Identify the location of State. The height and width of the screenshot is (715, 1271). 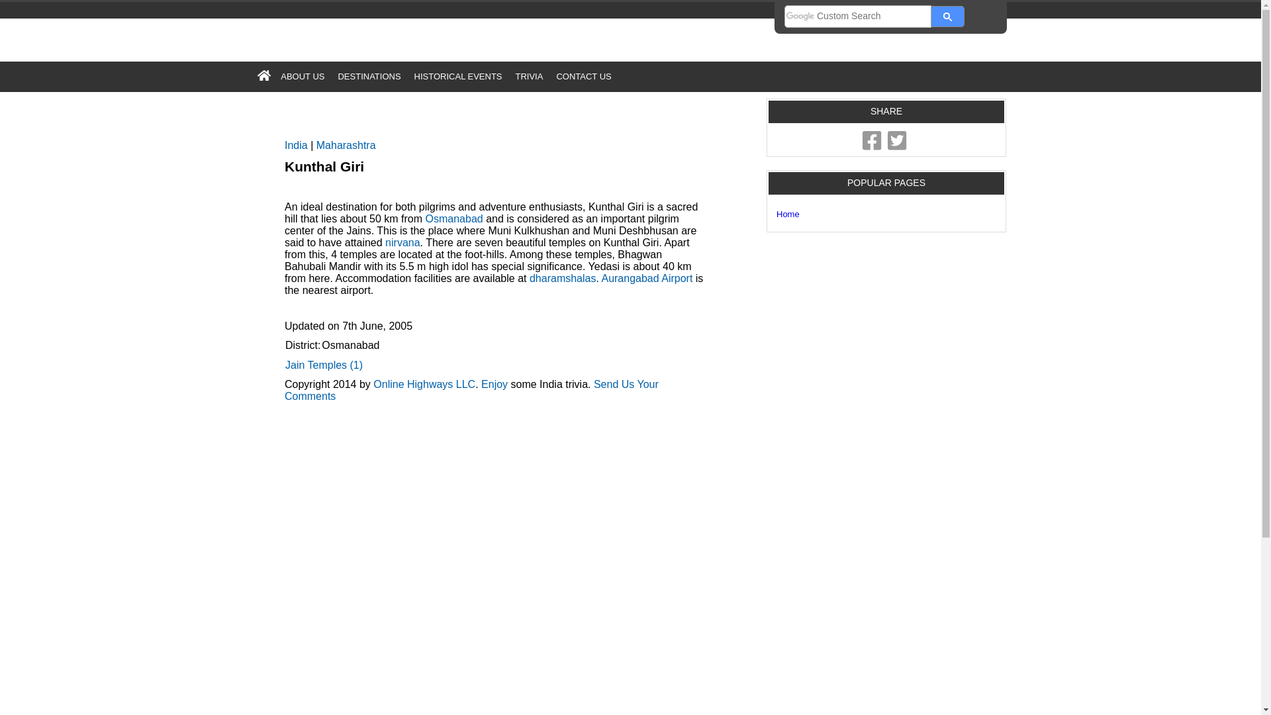
(346, 144).